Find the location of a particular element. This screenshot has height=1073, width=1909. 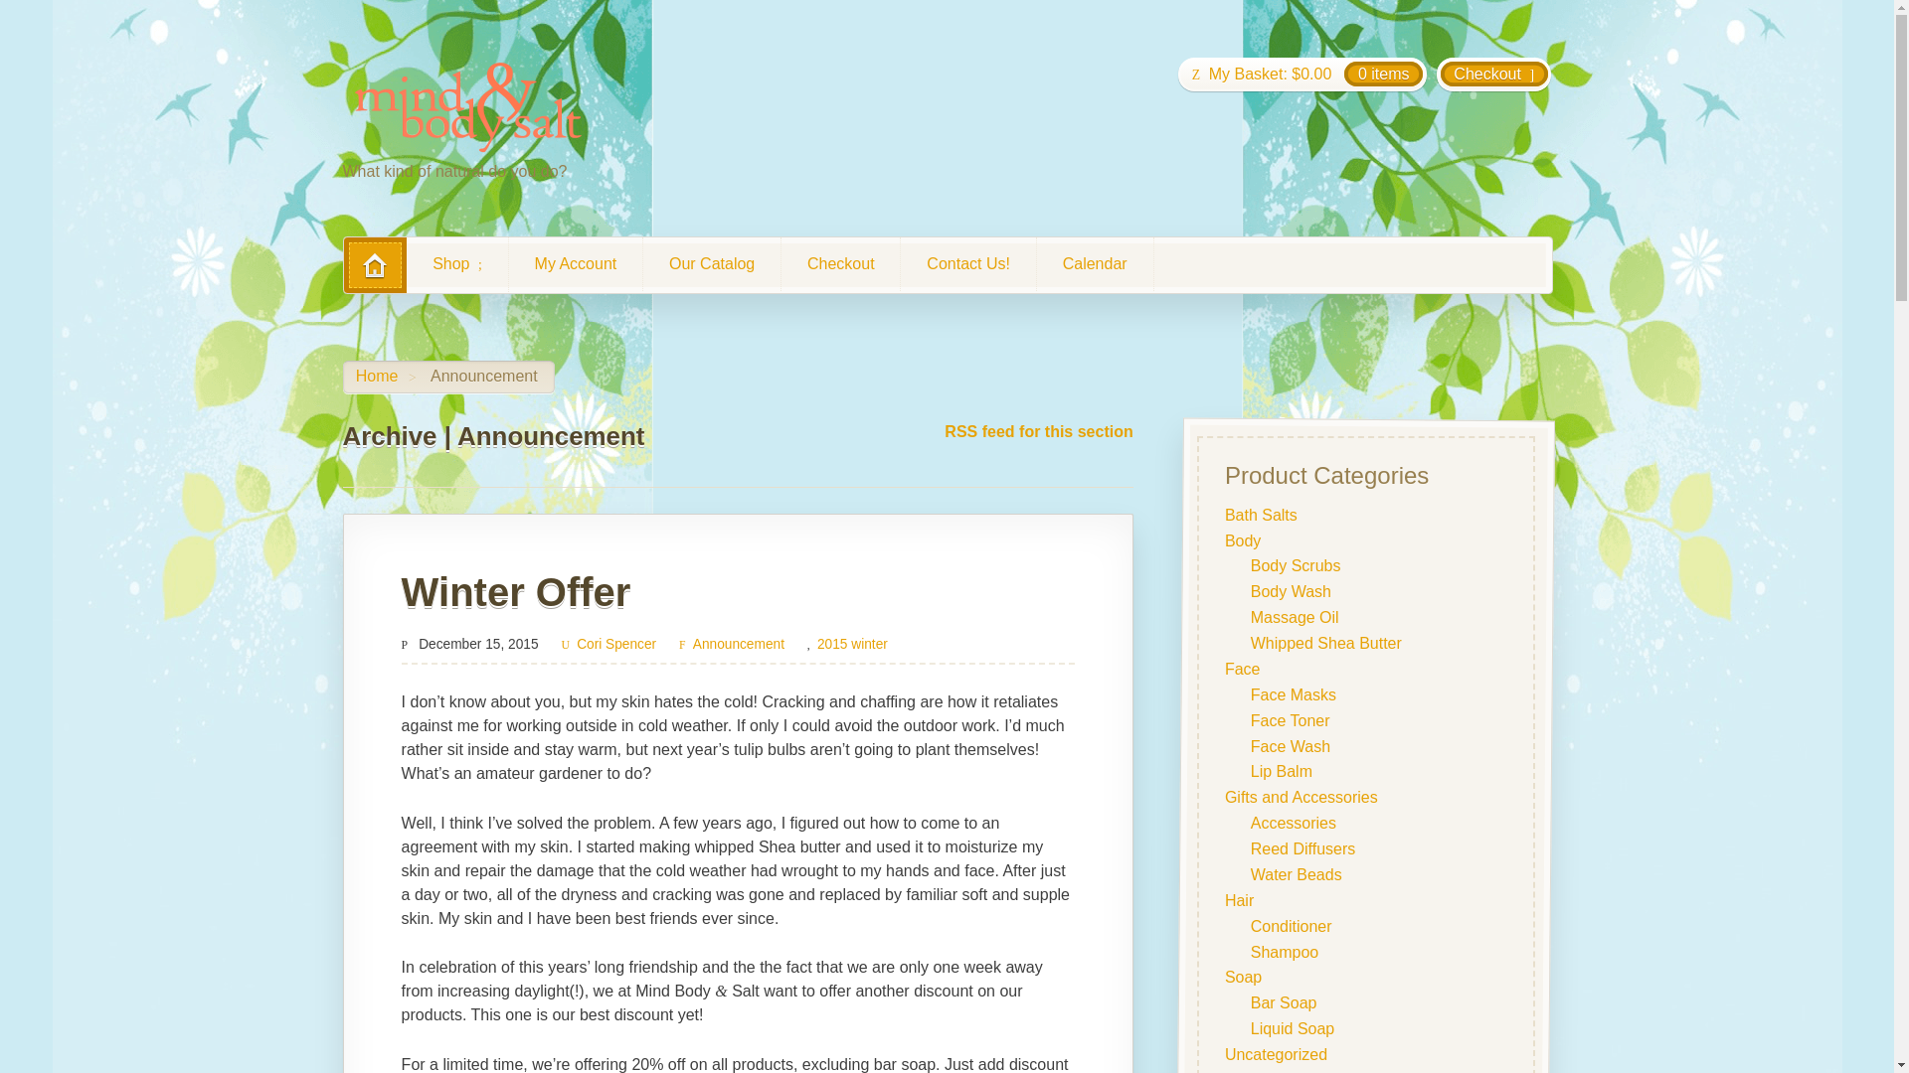

Our Catalog is located at coordinates (712, 263).